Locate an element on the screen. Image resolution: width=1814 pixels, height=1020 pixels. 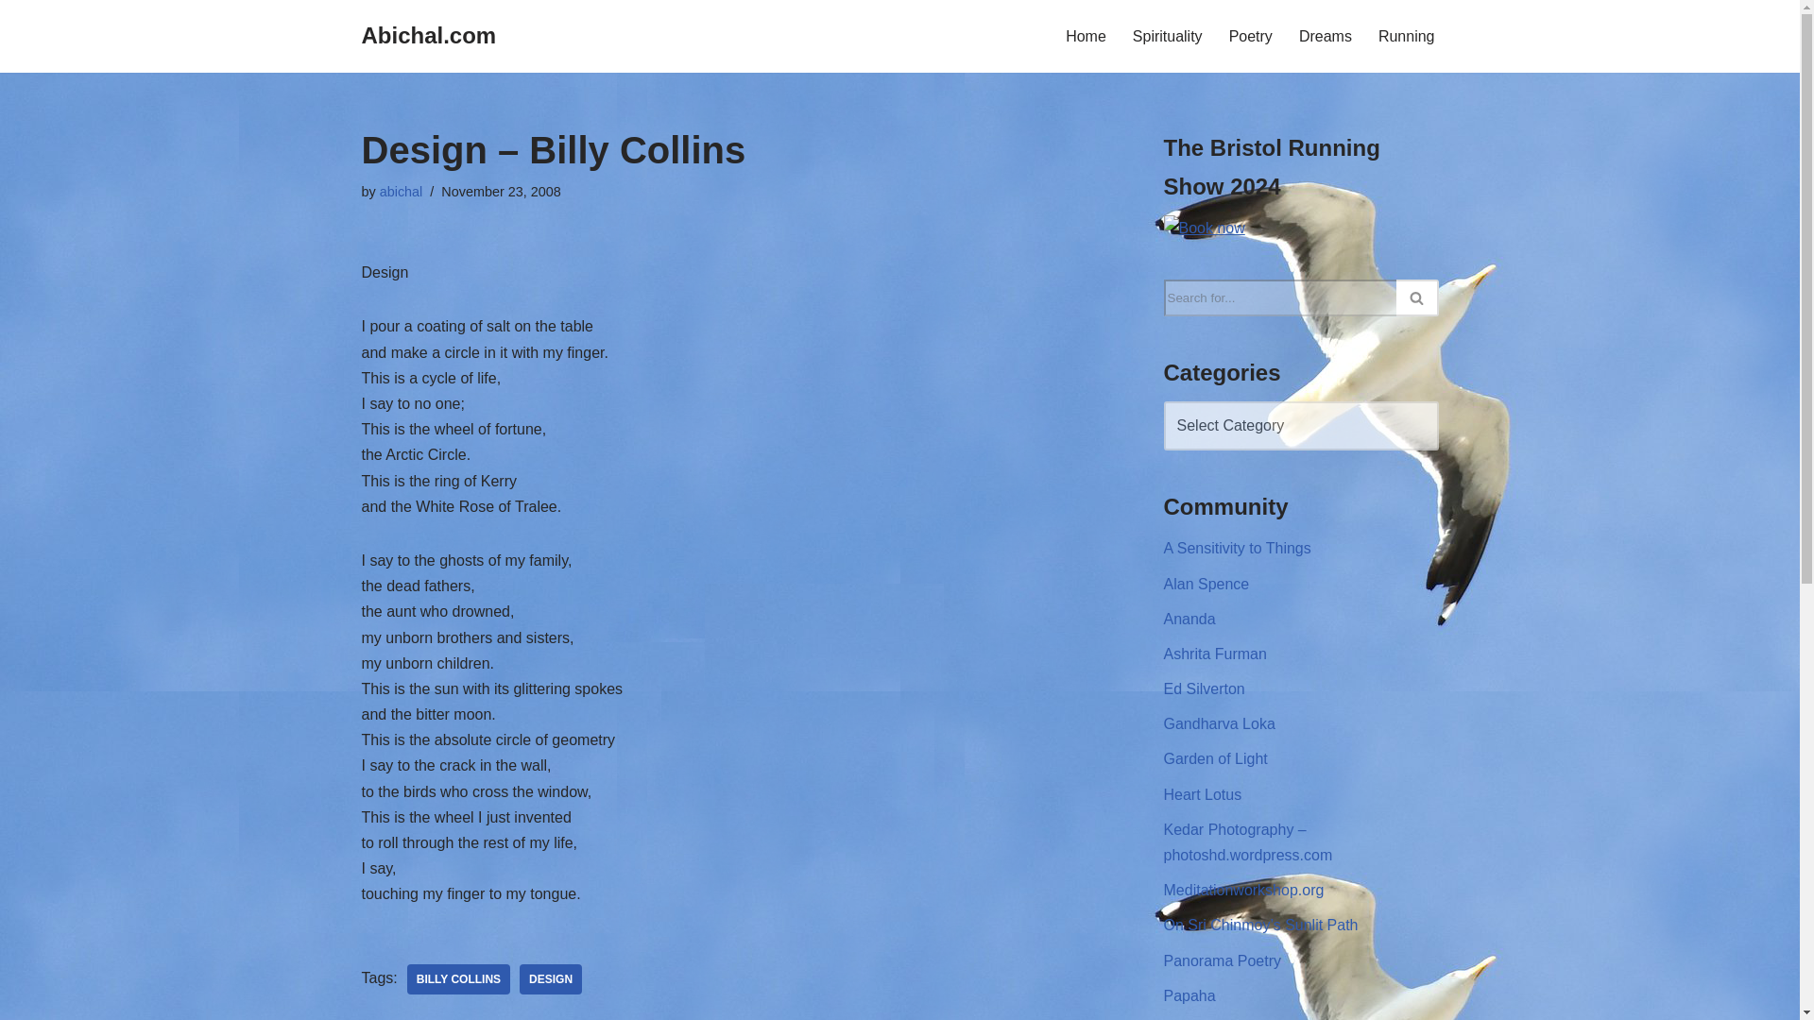
Alan Spence is located at coordinates (1206, 584).